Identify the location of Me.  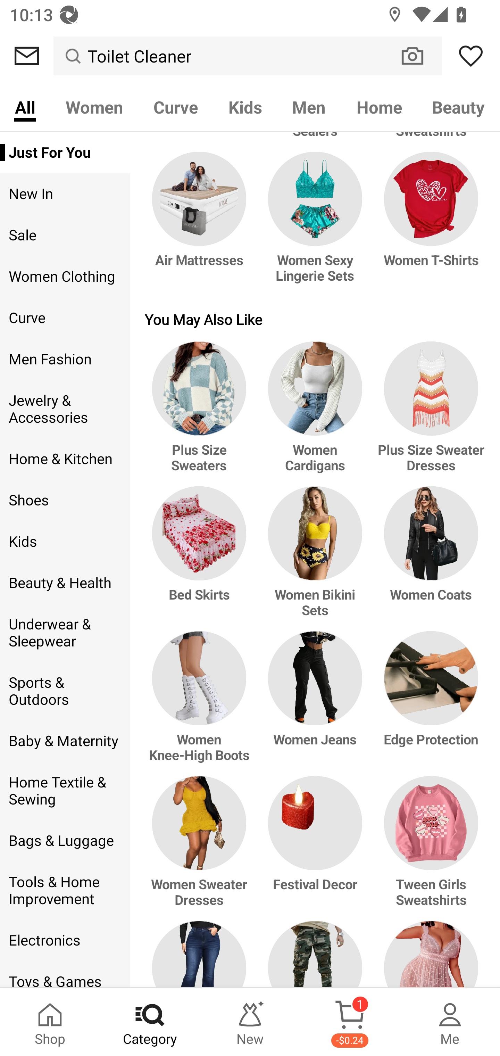
(450, 1022).